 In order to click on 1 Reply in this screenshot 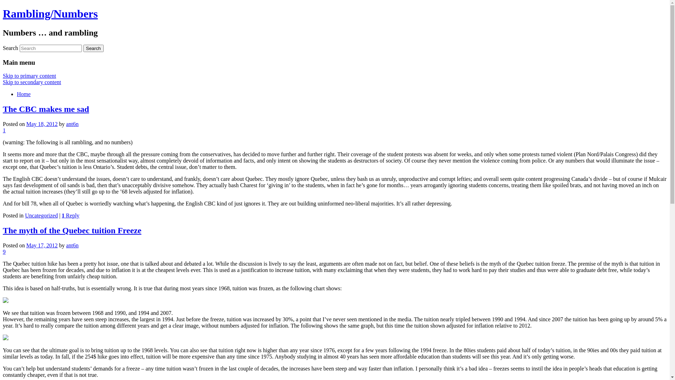, I will do `click(71, 215)`.